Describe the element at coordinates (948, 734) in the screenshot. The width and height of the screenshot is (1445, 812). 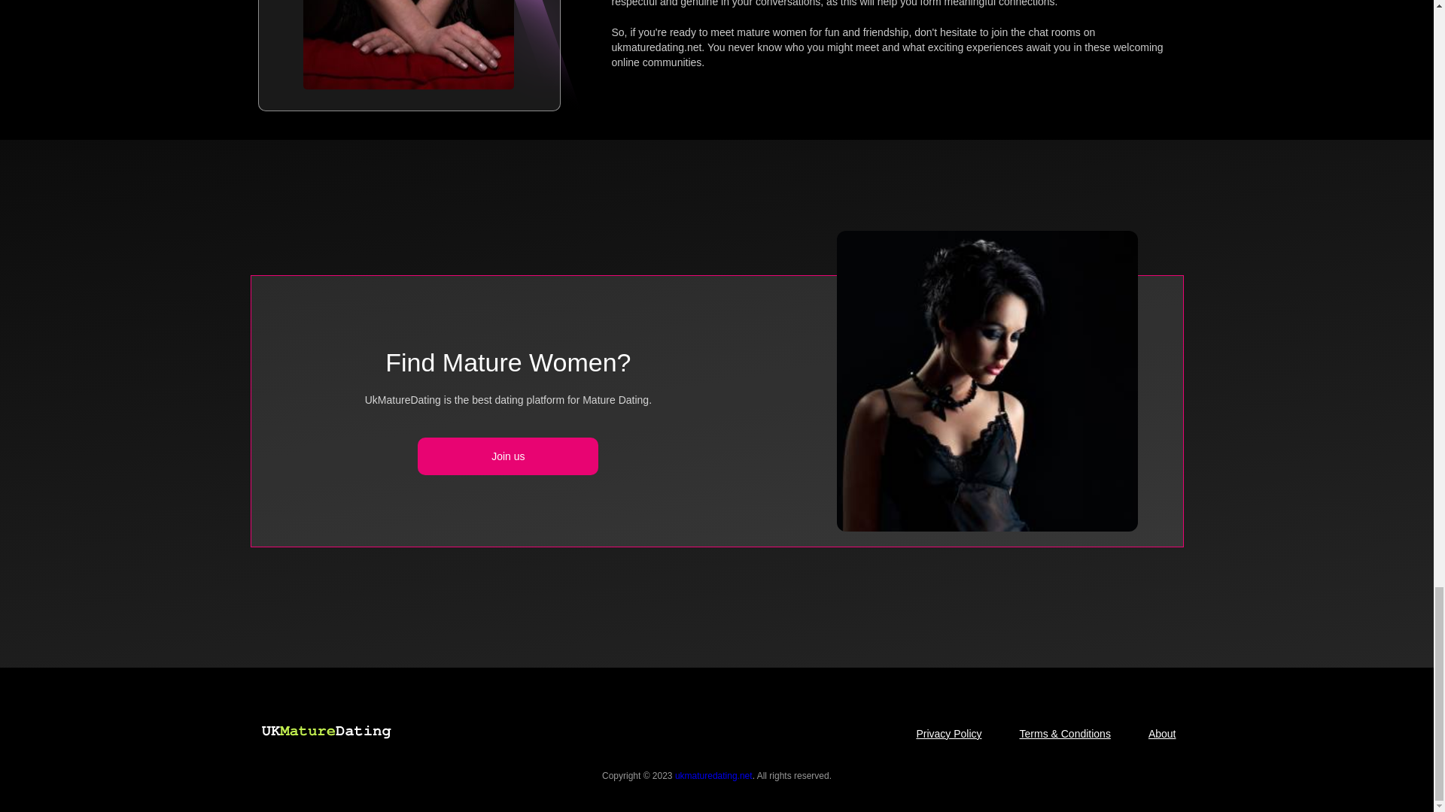
I see `Privacy Policy` at that location.